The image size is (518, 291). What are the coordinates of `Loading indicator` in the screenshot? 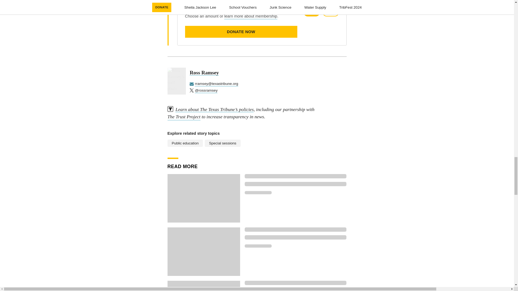 It's located at (258, 192).